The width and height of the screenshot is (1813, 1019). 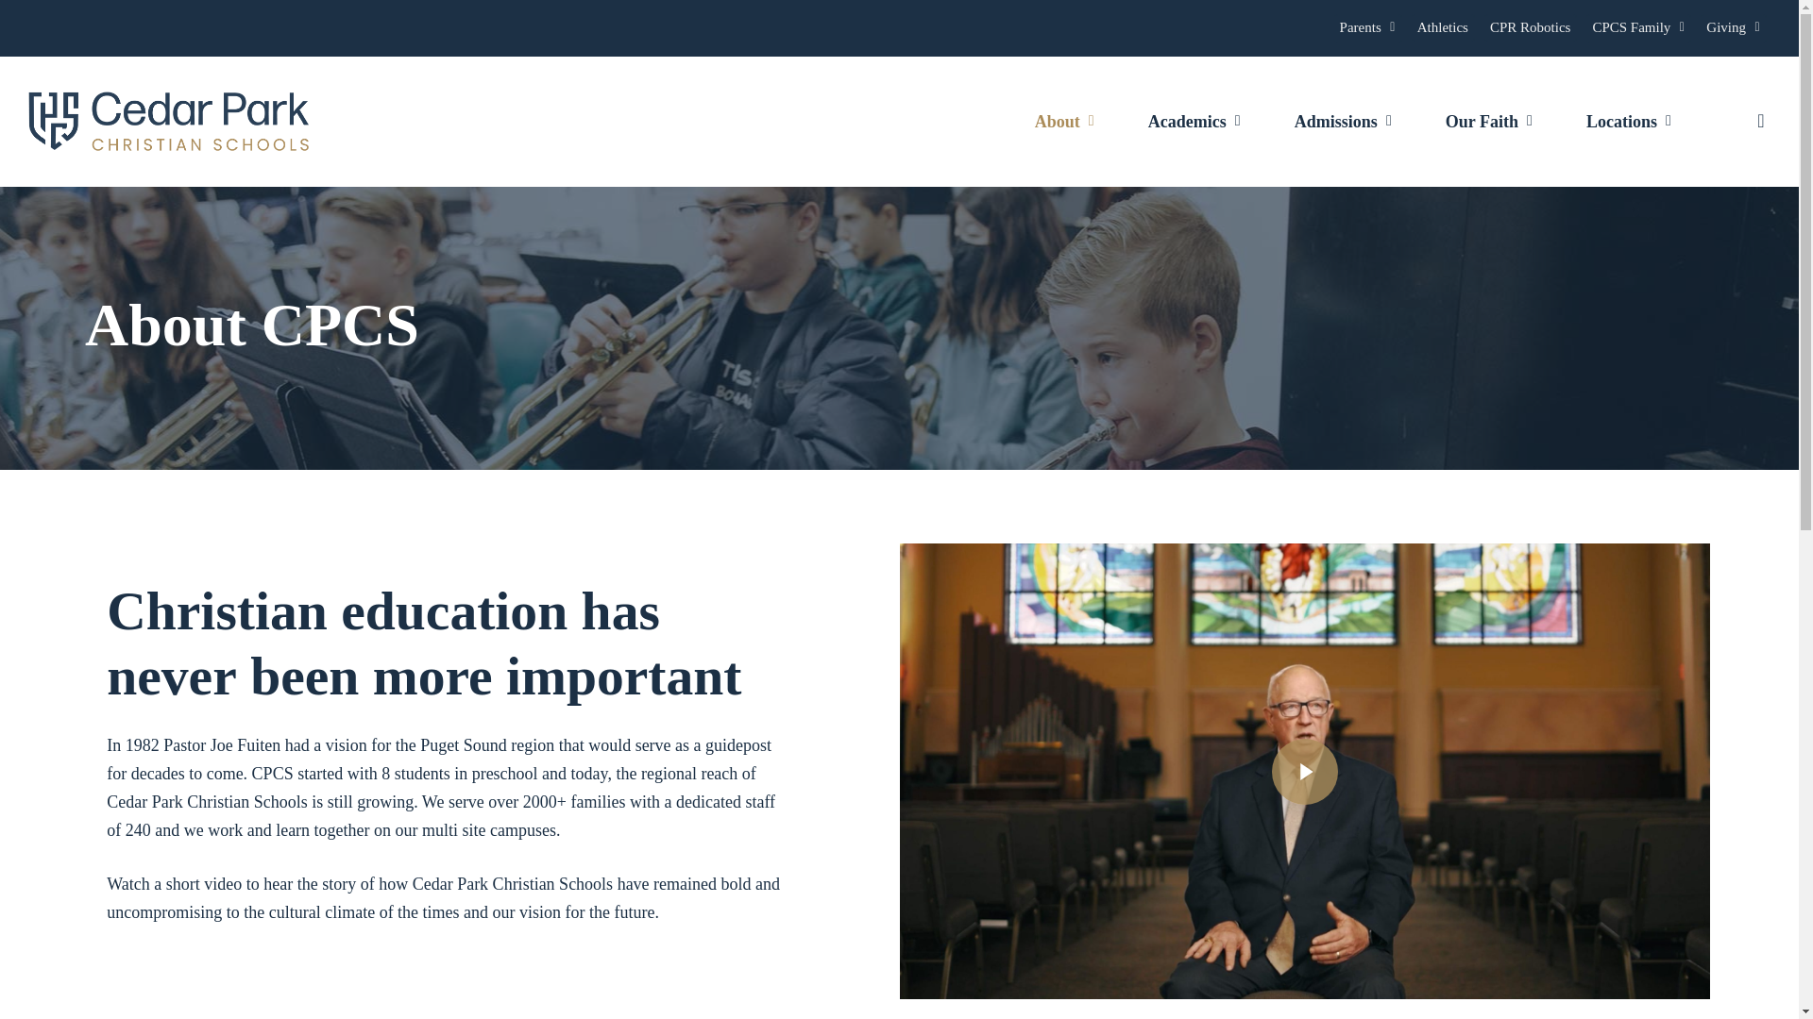 What do you see at coordinates (1067, 121) in the screenshot?
I see `About` at bounding box center [1067, 121].